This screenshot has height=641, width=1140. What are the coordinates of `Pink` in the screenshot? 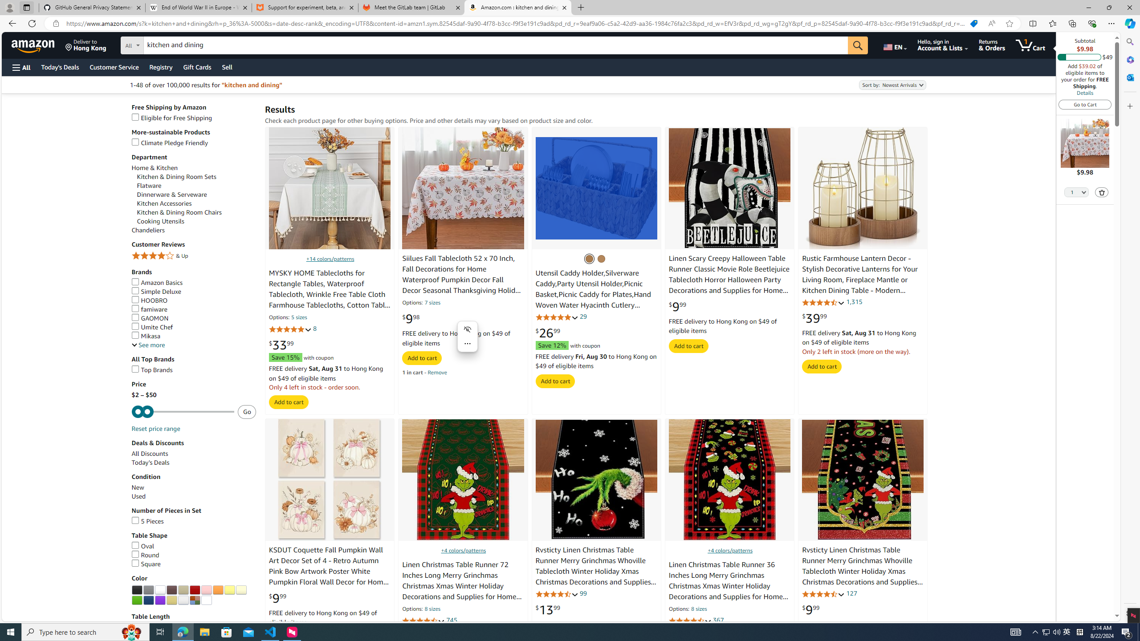 It's located at (206, 590).